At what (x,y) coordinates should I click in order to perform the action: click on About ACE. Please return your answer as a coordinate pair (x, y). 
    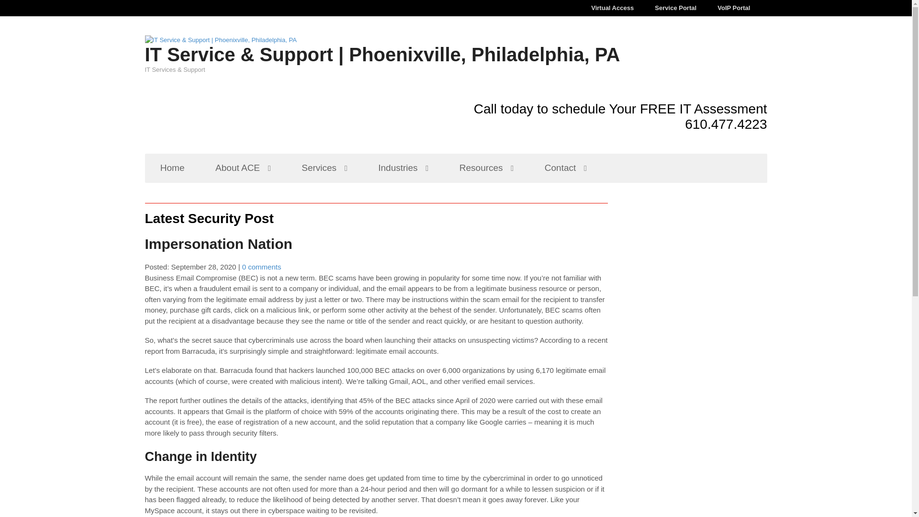
    Looking at the image, I should click on (243, 168).